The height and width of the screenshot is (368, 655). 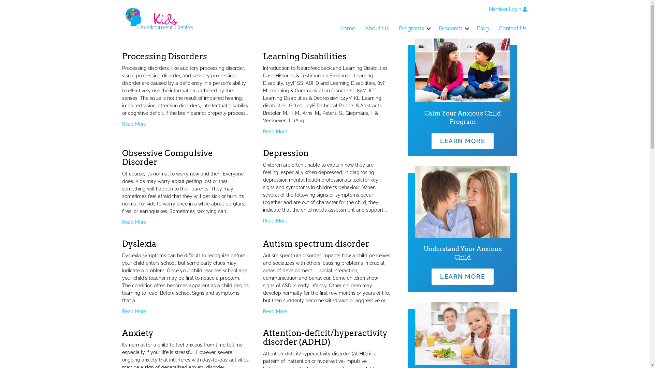 I want to click on Read More, so click(x=275, y=311).